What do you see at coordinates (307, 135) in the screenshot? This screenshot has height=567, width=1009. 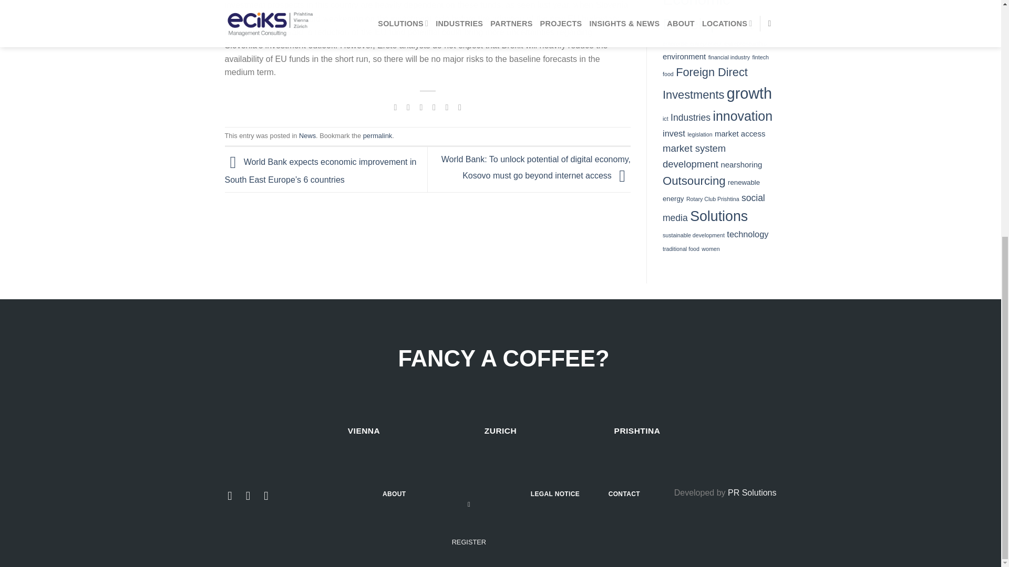 I see `News` at bounding box center [307, 135].